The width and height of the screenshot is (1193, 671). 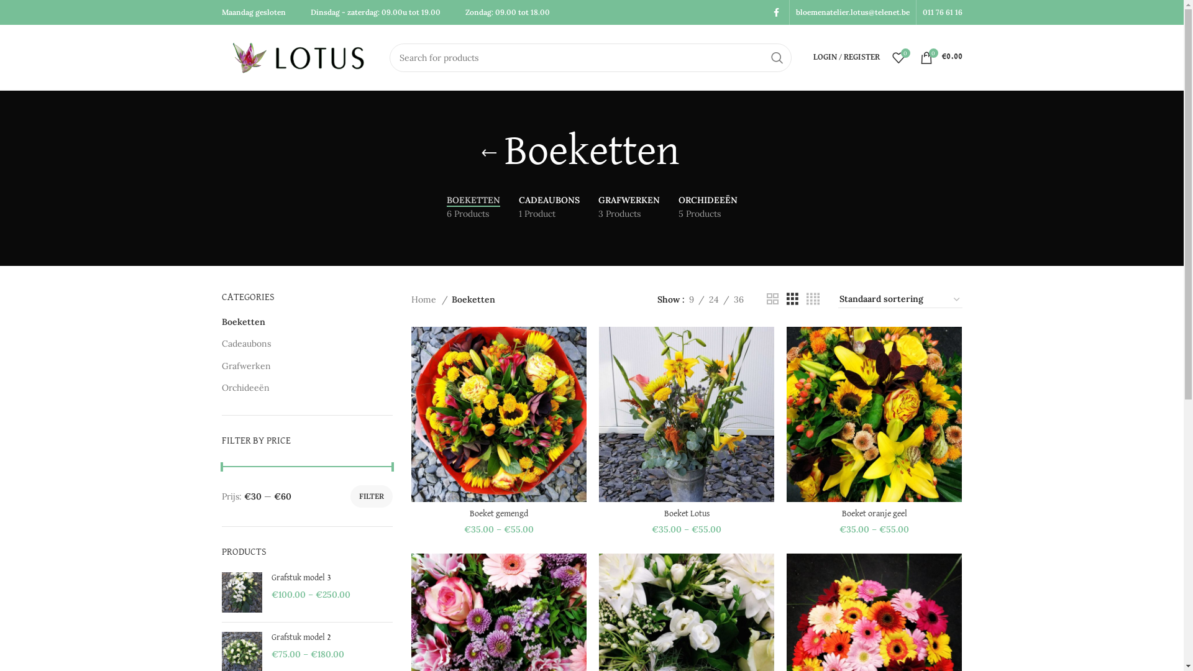 I want to click on SEARCH, so click(x=777, y=58).